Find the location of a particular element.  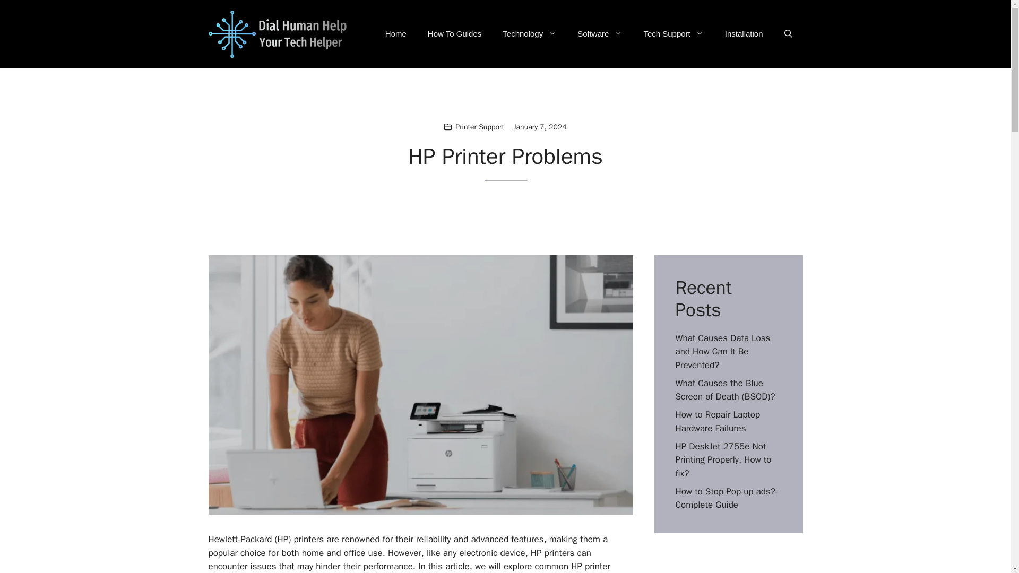

How To Guides is located at coordinates (454, 33).